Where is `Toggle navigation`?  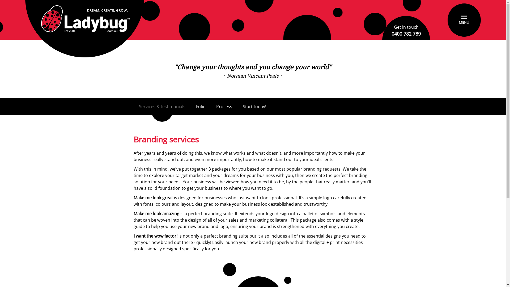
Toggle navigation is located at coordinates (464, 20).